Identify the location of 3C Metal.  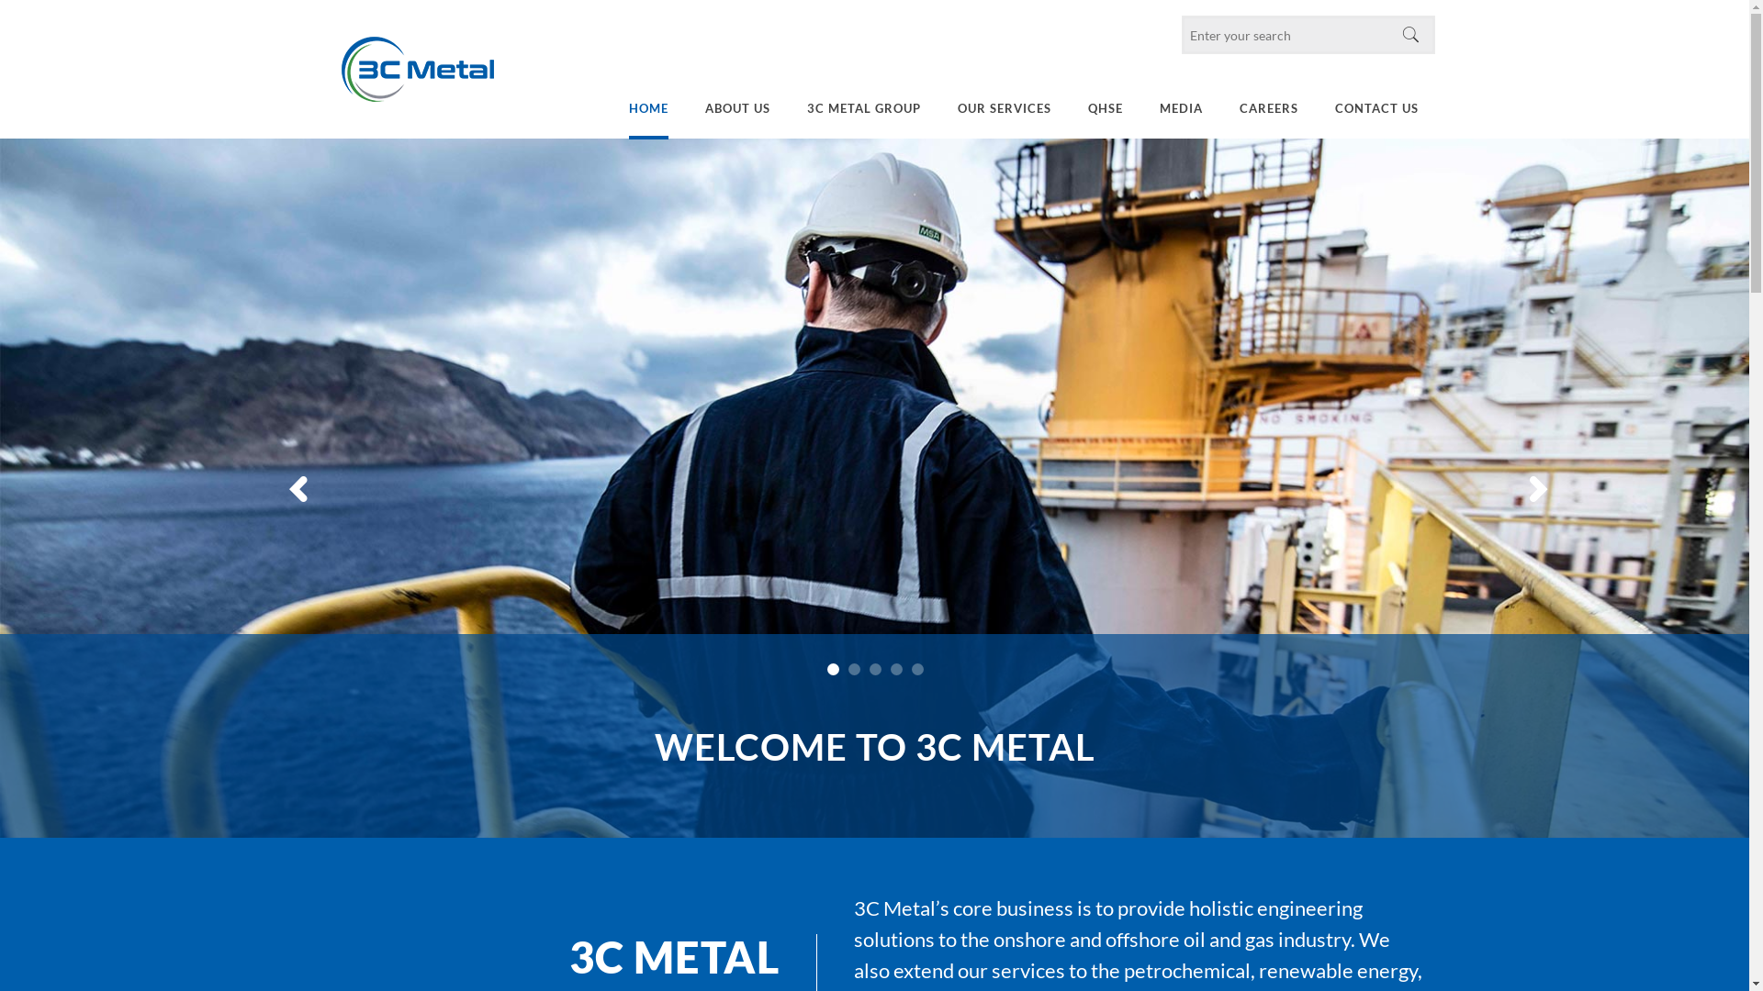
(418, 70).